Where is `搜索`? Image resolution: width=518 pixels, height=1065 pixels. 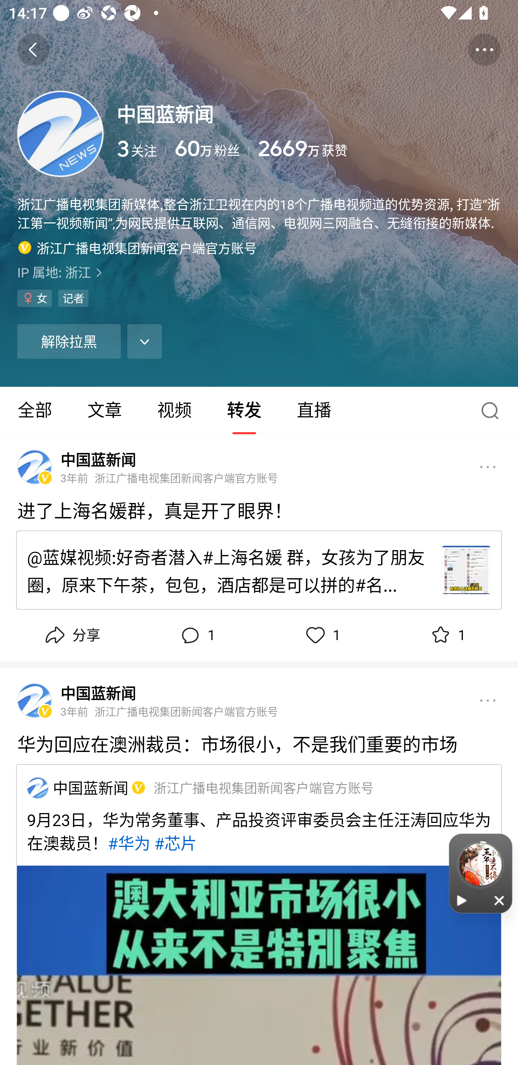 搜索 is located at coordinates (493, 410).